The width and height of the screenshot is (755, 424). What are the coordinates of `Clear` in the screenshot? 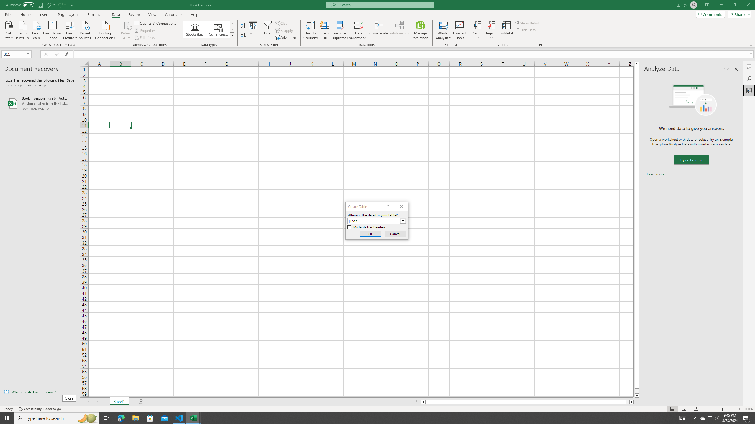 It's located at (282, 23).